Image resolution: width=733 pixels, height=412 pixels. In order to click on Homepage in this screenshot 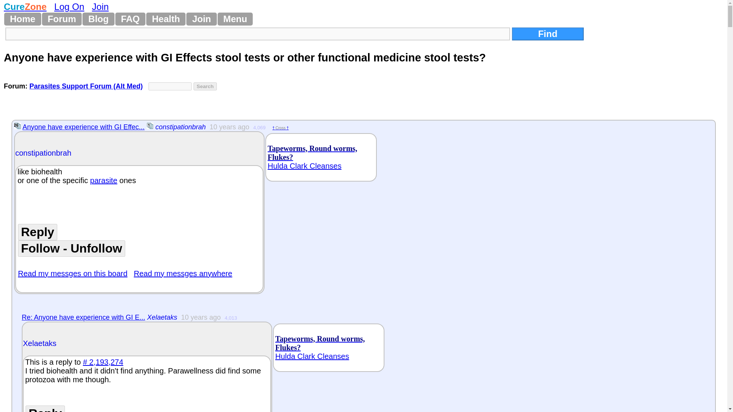, I will do `click(23, 19)`.